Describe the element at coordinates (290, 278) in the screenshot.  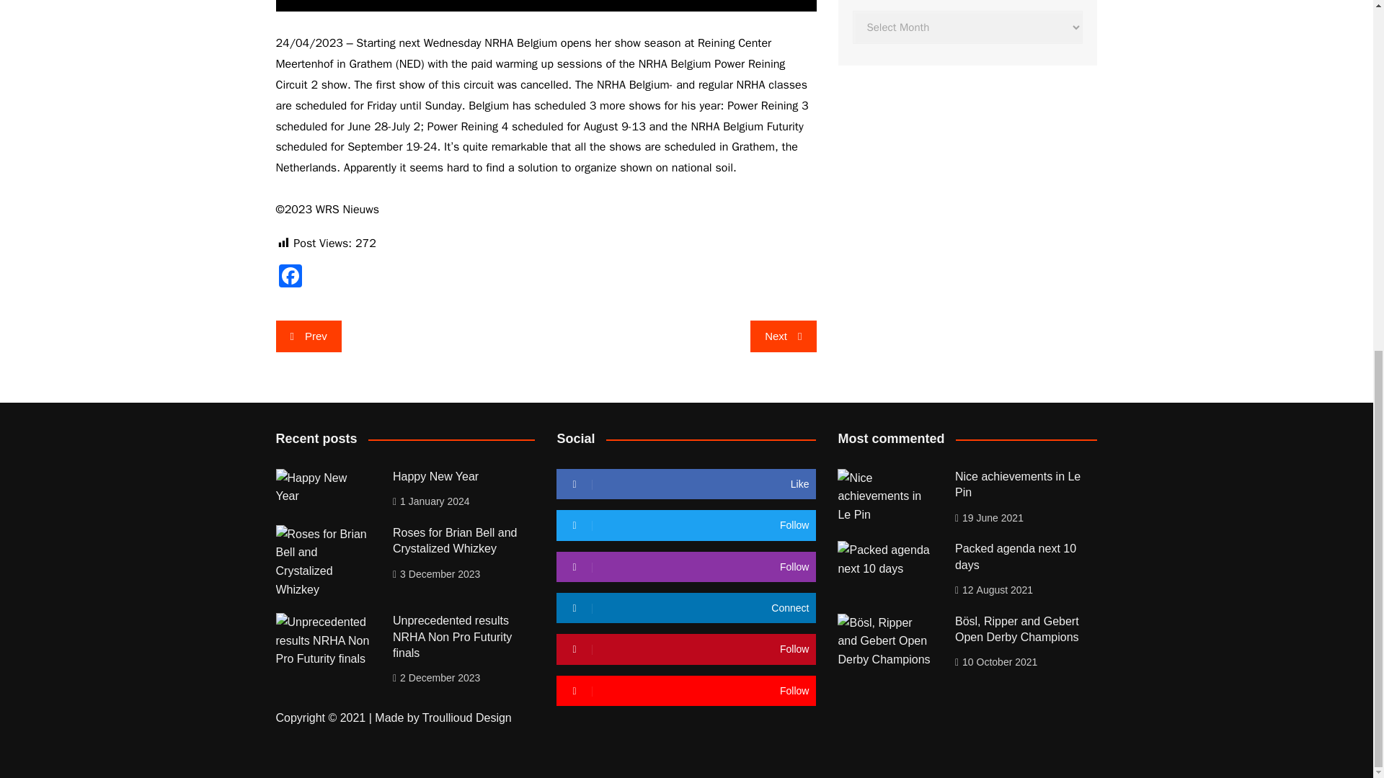
I see `Facebook` at that location.